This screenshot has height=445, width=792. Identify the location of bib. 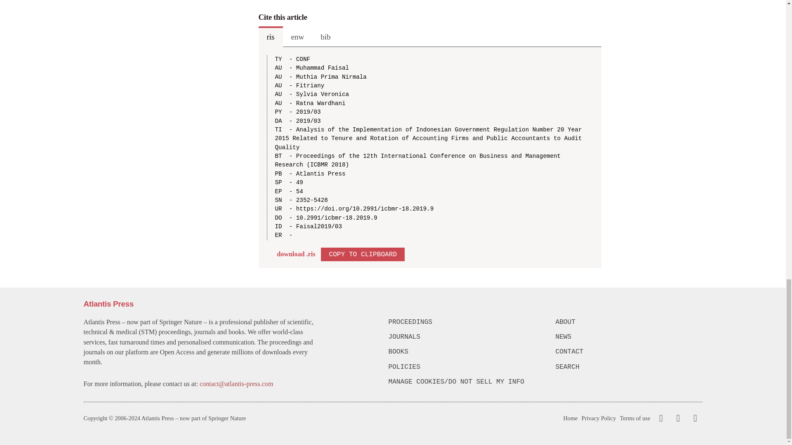
(325, 36).